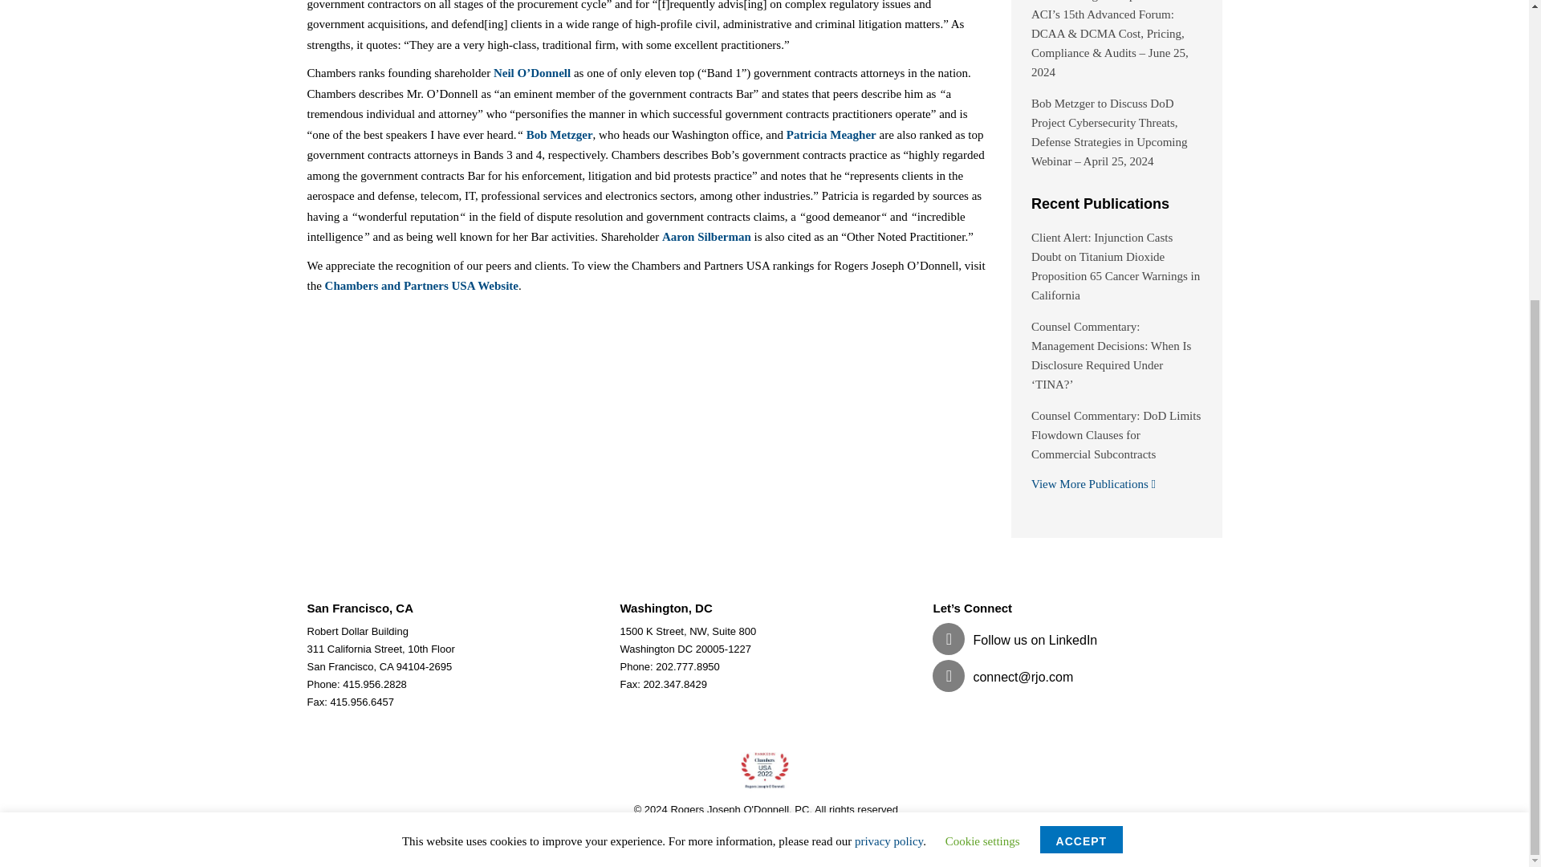  Describe the element at coordinates (831, 135) in the screenshot. I see `Patricia Meagher` at that location.